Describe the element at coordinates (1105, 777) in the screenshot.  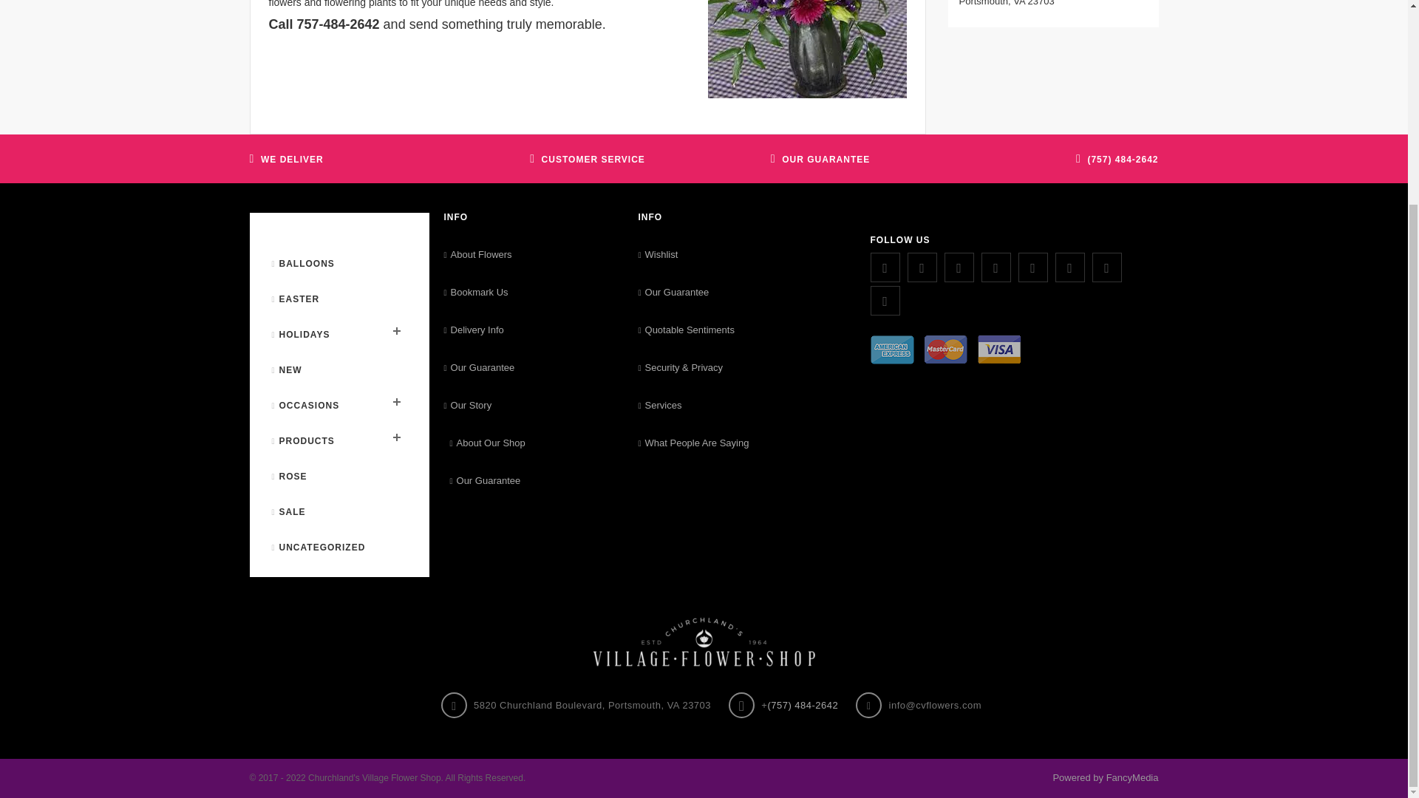
I see `Powered by FancyMedia` at that location.